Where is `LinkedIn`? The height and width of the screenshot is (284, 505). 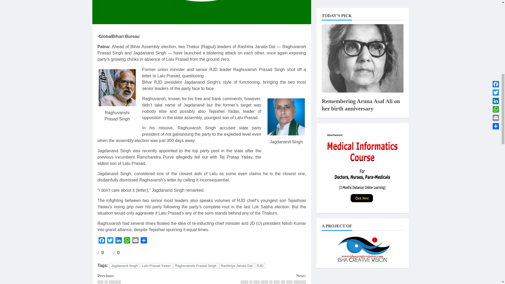
LinkedIn is located at coordinates (118, 241).